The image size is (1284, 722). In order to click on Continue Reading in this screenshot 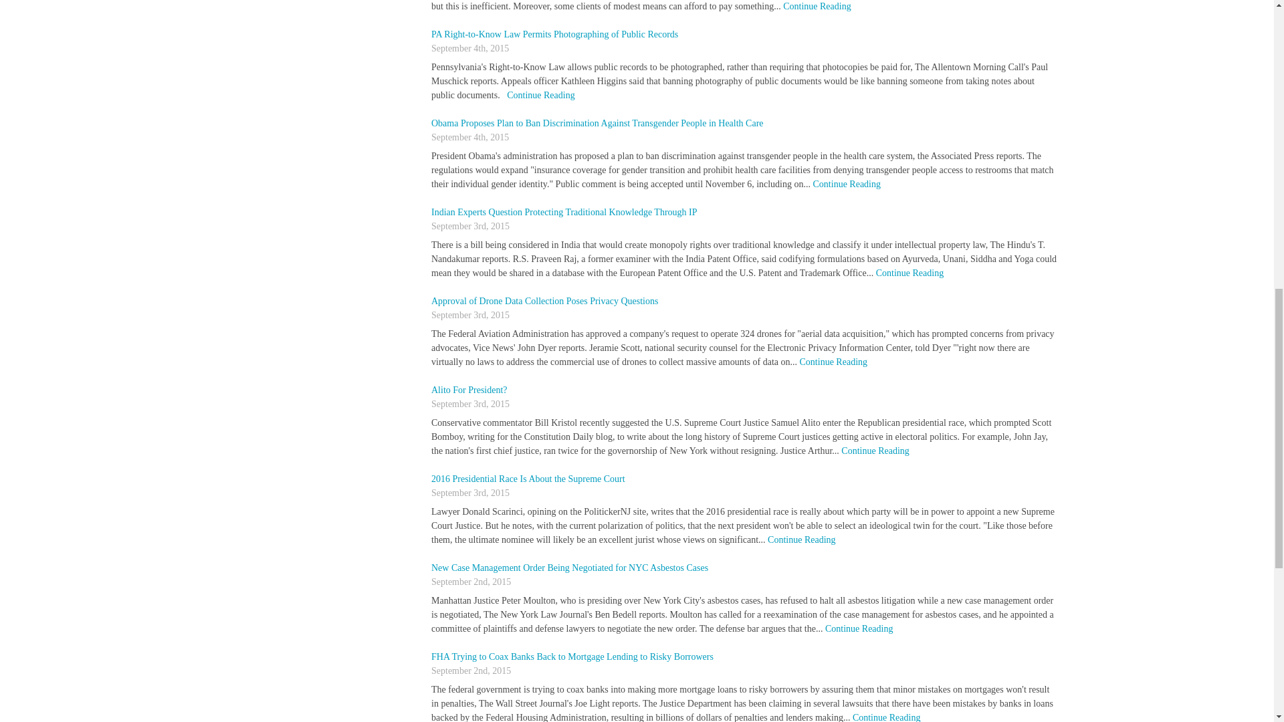, I will do `click(875, 451)`.